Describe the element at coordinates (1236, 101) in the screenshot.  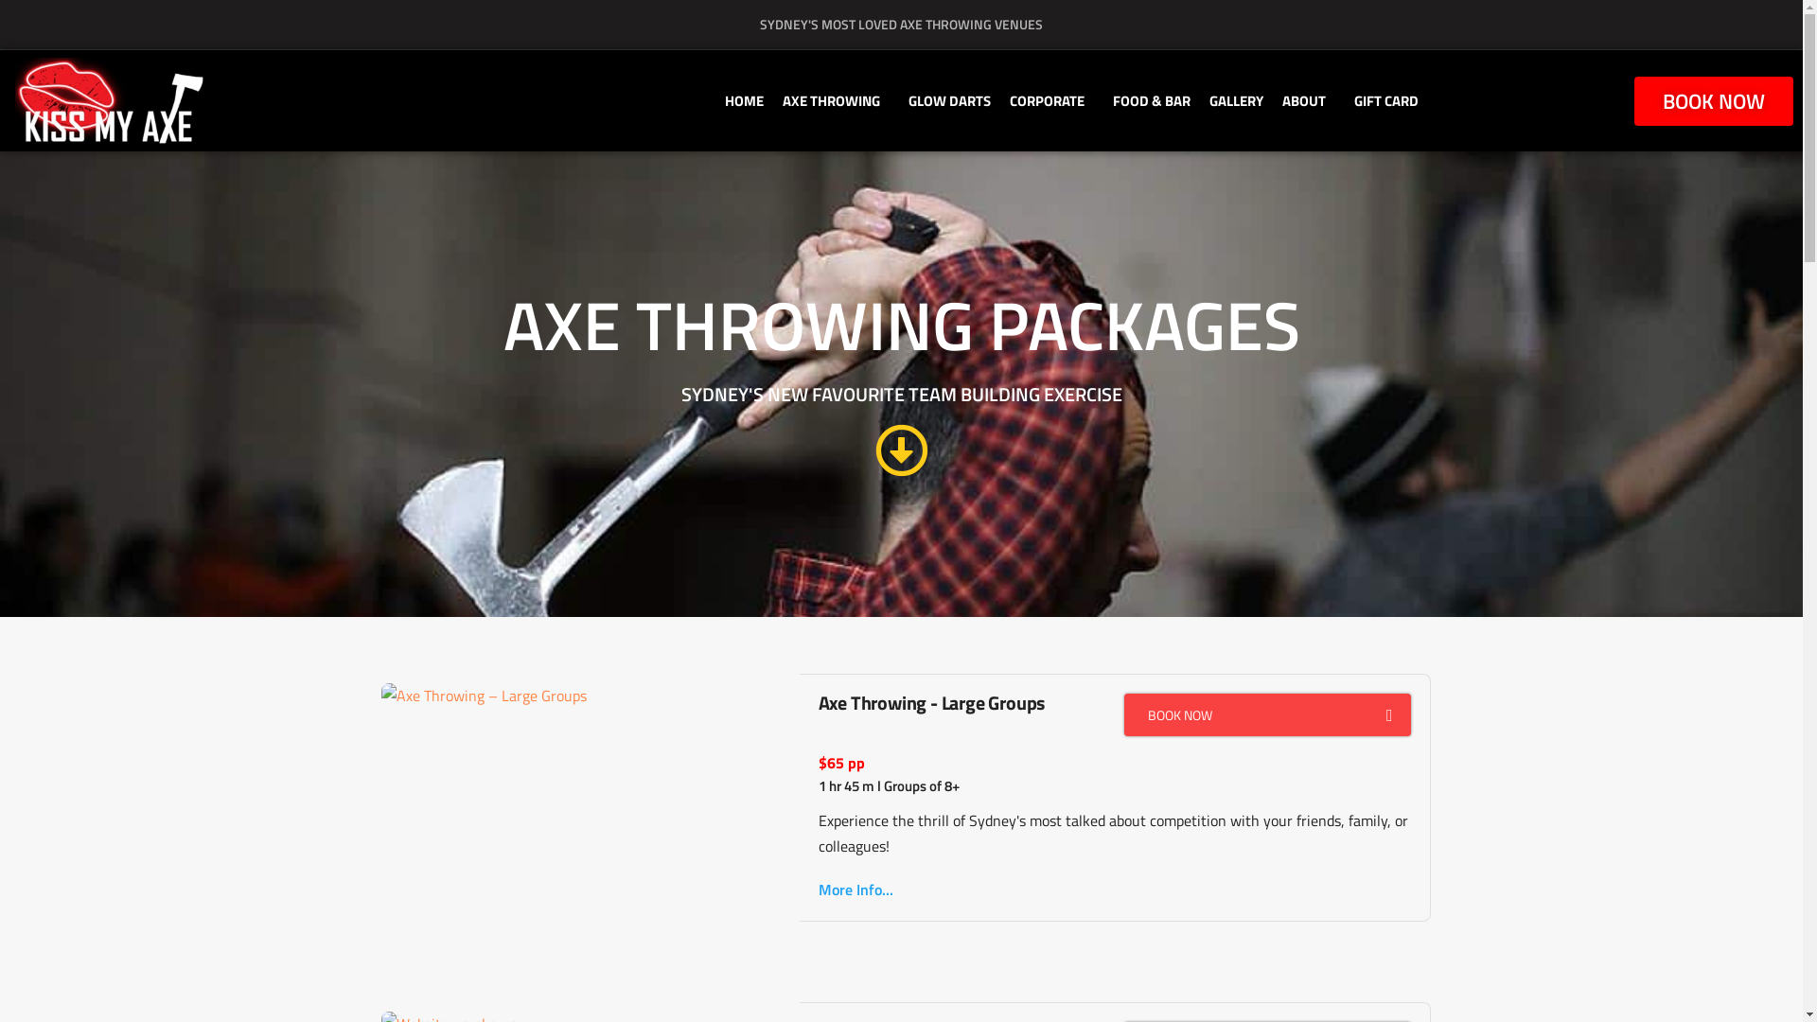
I see `GALLERY` at that location.